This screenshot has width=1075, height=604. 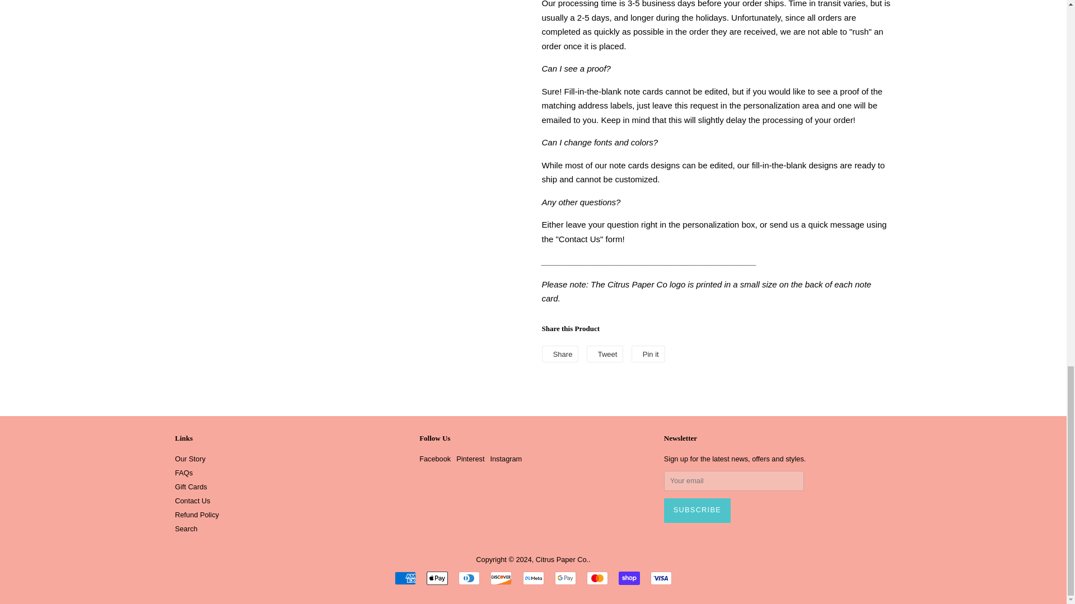 What do you see at coordinates (629, 578) in the screenshot?
I see `Shop Pay` at bounding box center [629, 578].